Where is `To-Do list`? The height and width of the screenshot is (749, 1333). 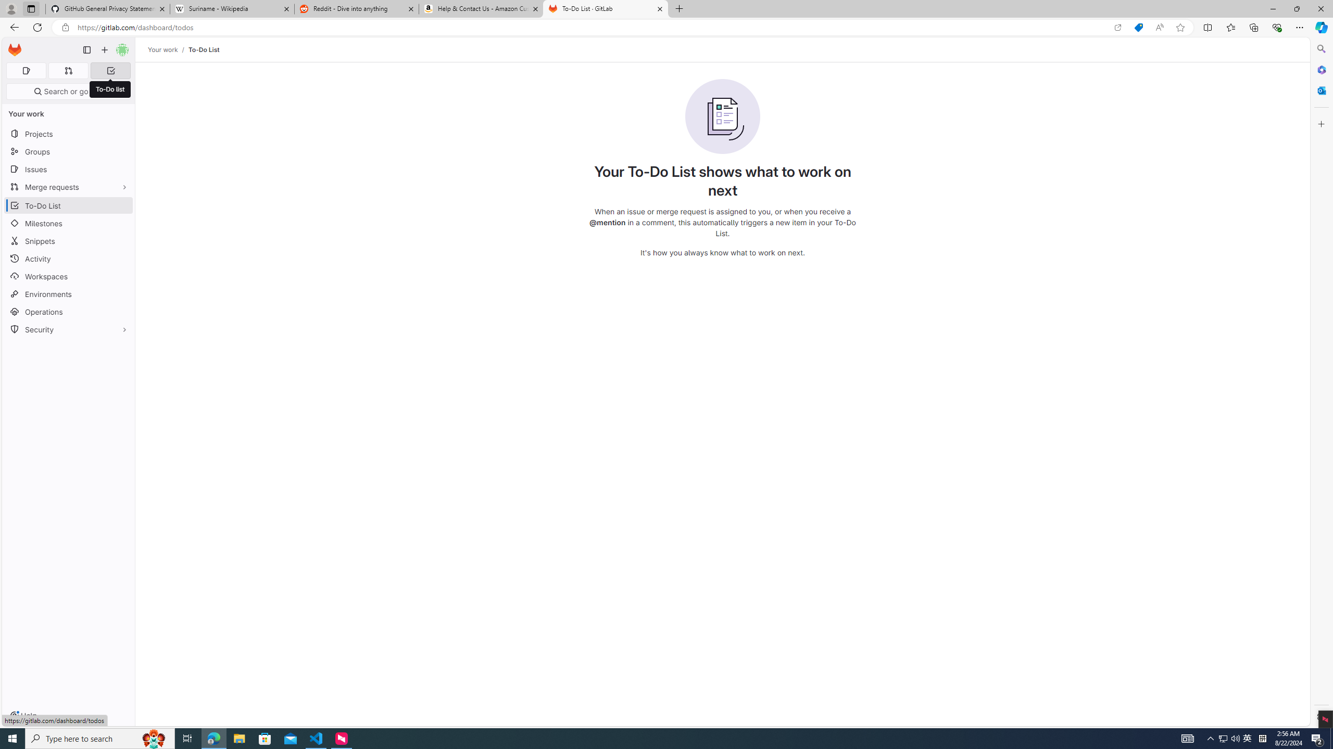 To-Do list is located at coordinates (110, 89).